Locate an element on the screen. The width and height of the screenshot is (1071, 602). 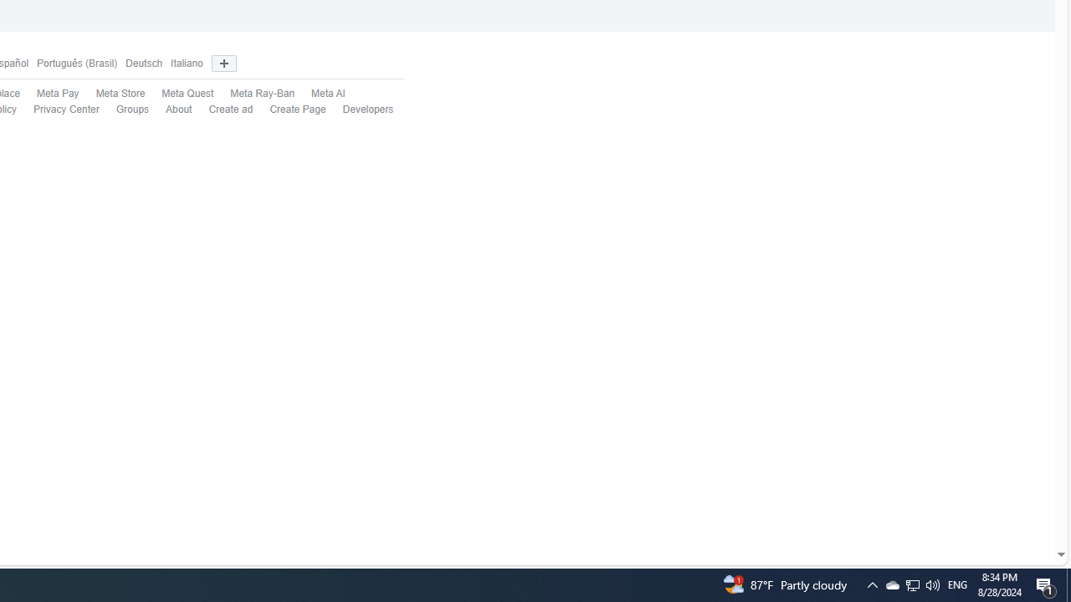
Deutsch is located at coordinates (139, 64).